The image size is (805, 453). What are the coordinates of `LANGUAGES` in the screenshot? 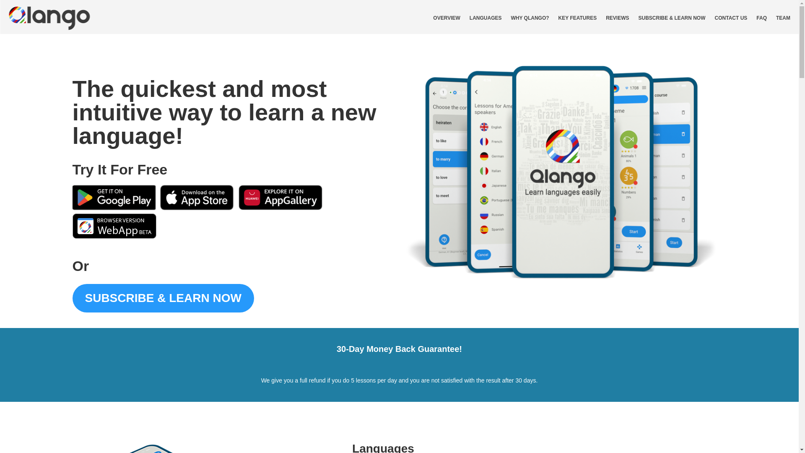 It's located at (486, 18).